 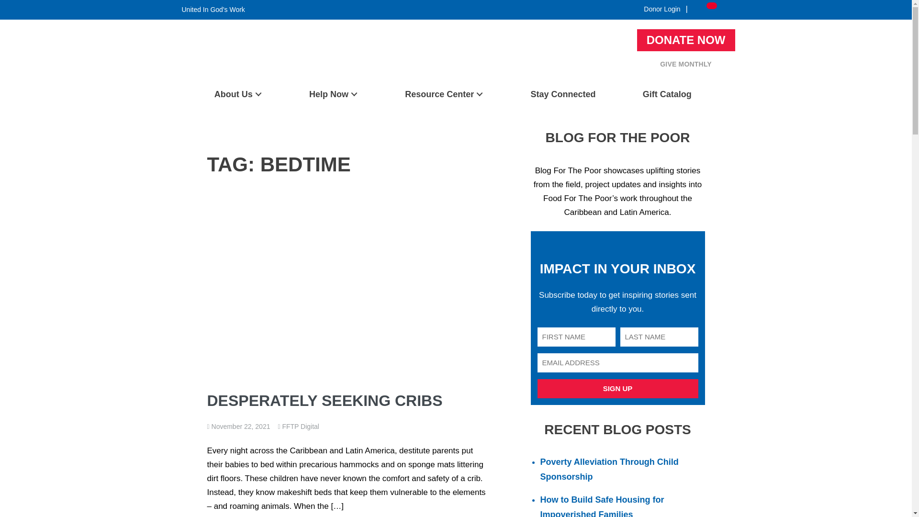 What do you see at coordinates (685, 64) in the screenshot?
I see `GIVE MONTHLY` at bounding box center [685, 64].